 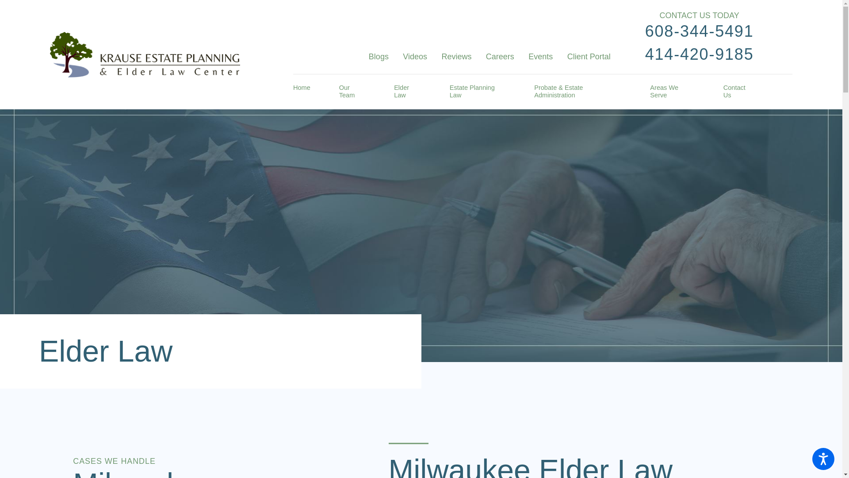 What do you see at coordinates (540, 57) in the screenshot?
I see `Events` at bounding box center [540, 57].